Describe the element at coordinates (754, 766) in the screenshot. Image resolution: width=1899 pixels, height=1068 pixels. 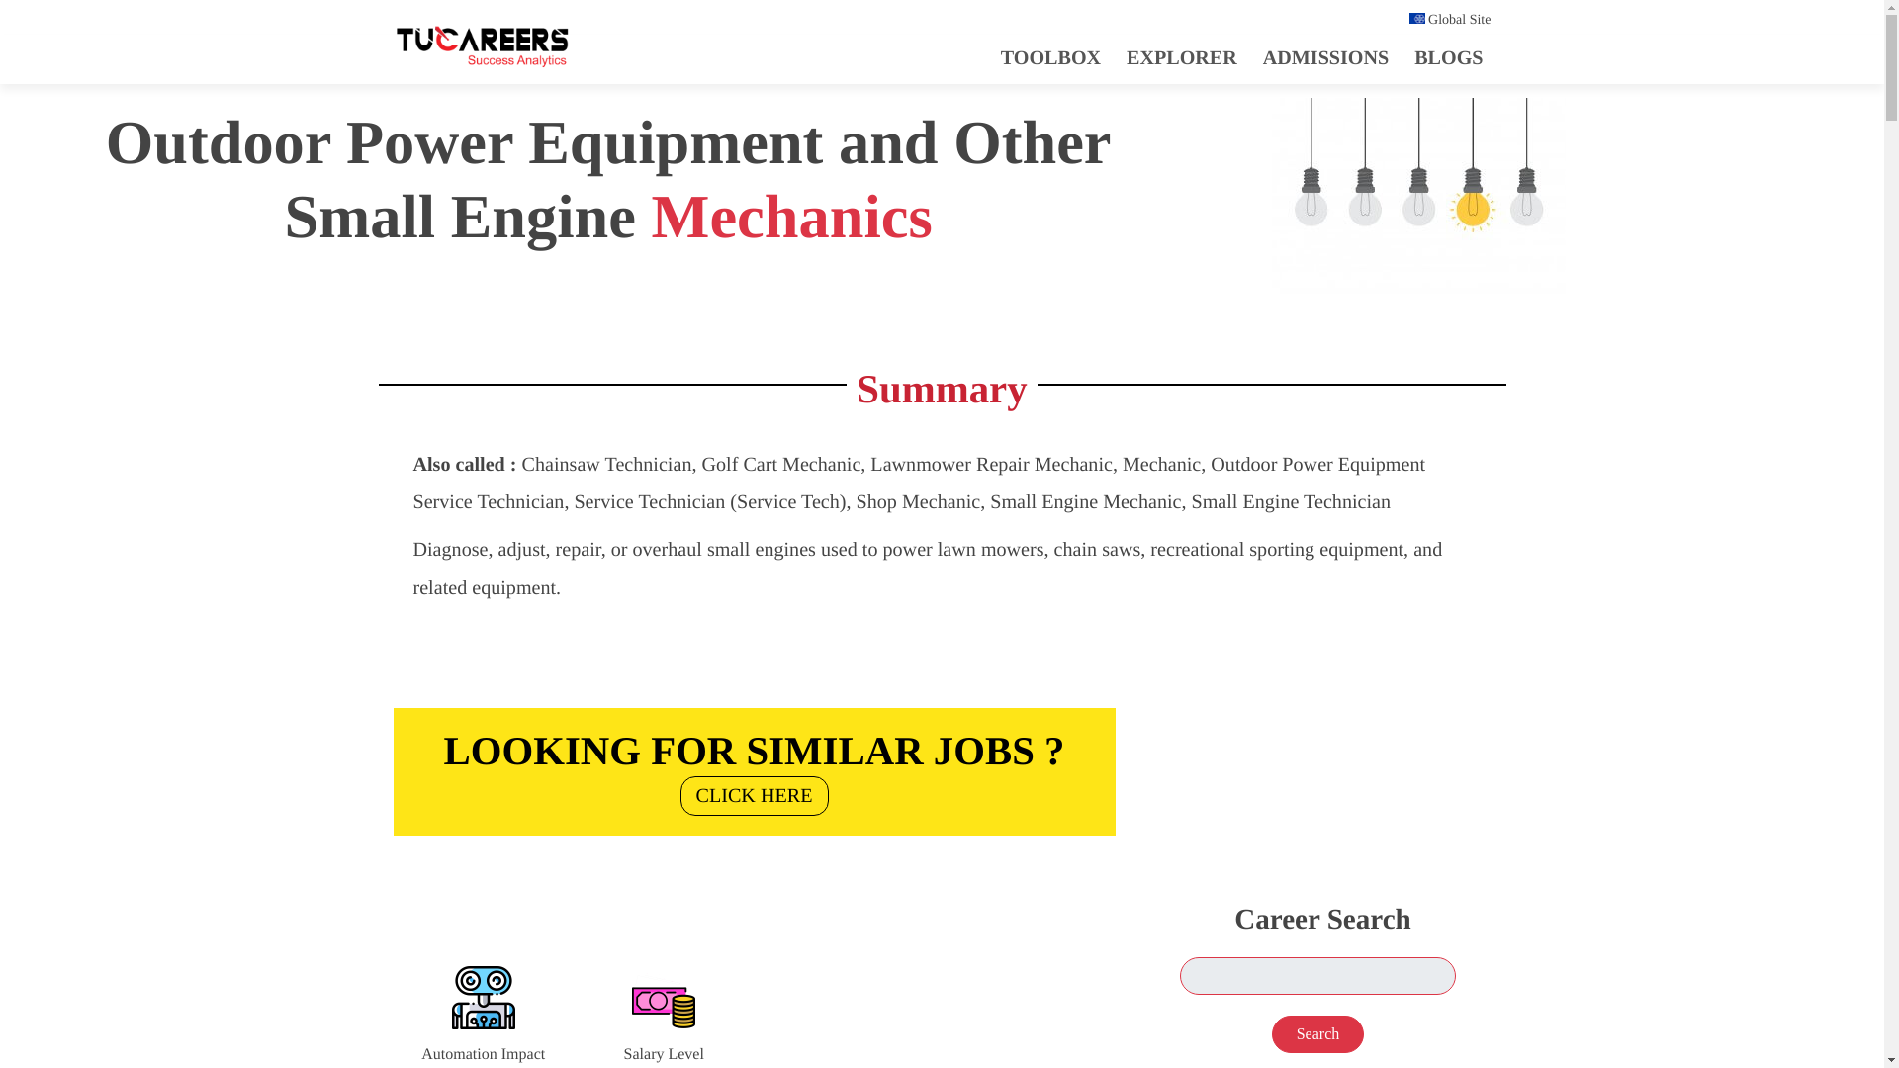
I see `Skip to main content` at that location.